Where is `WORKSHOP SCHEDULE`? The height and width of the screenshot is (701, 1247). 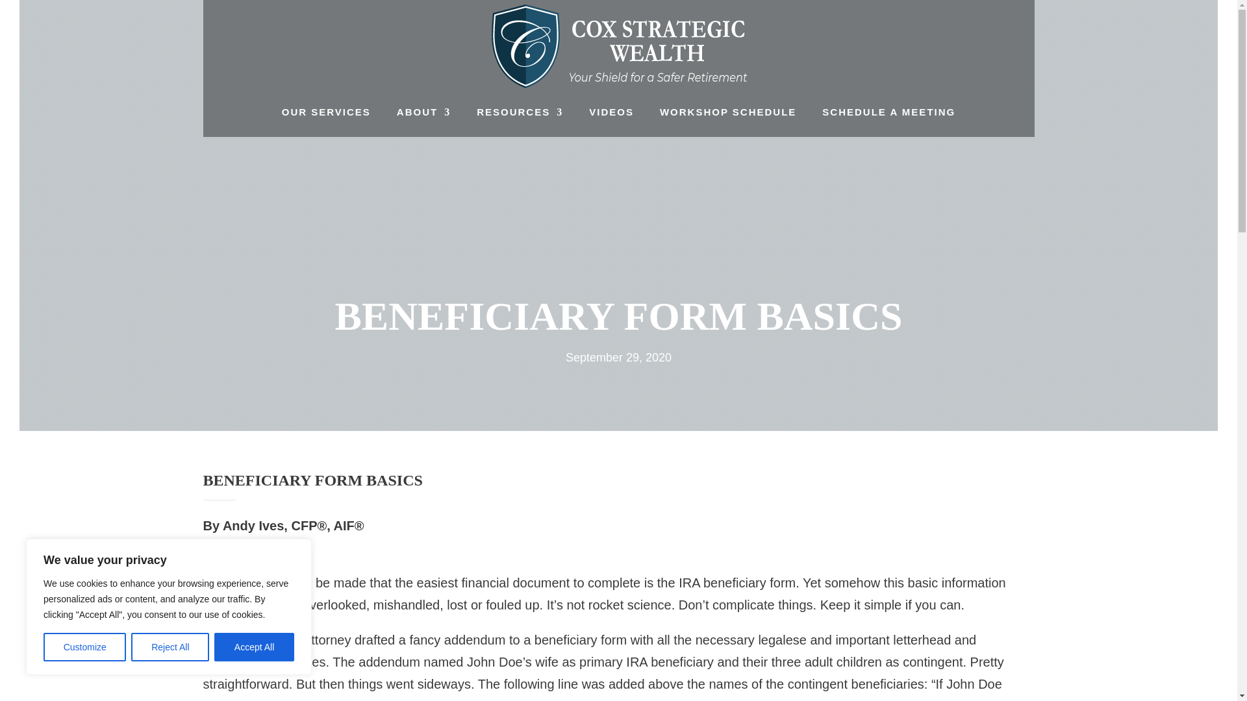 WORKSHOP SCHEDULE is located at coordinates (727, 112).